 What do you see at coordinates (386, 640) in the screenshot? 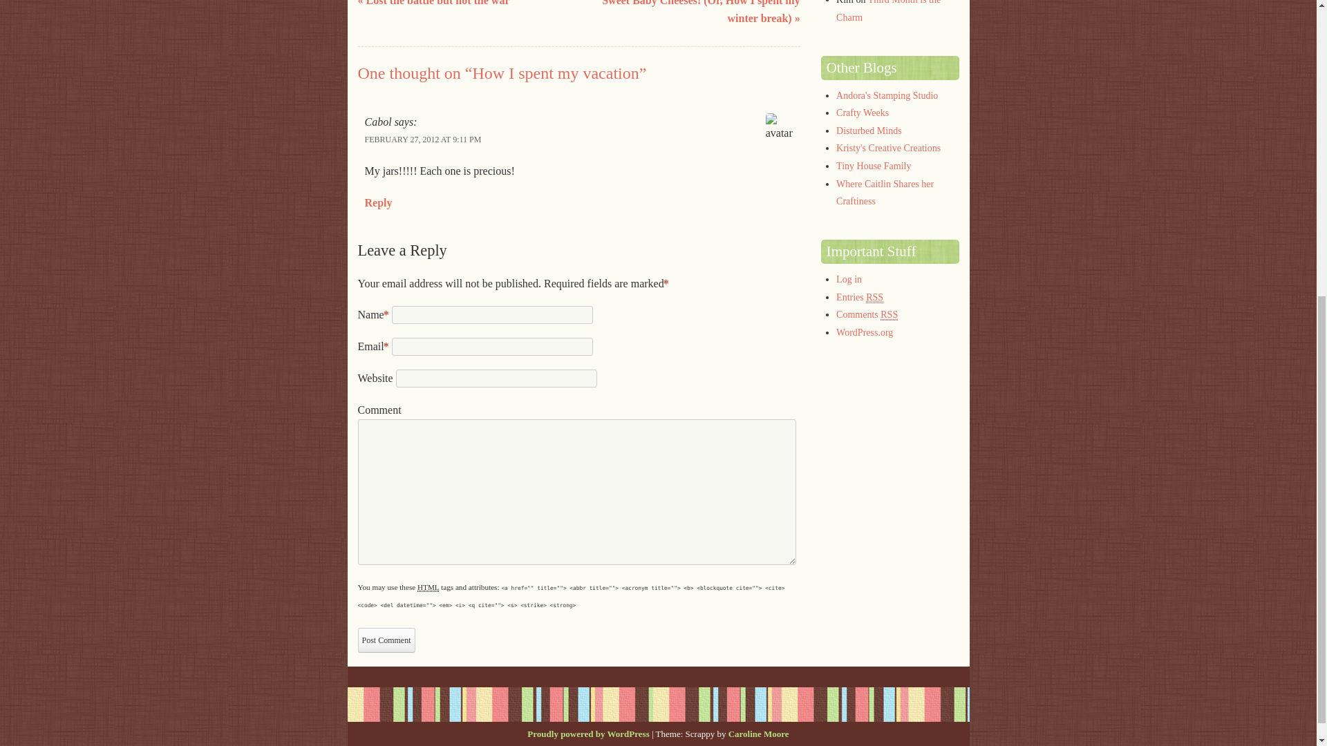
I see `Post Comment` at bounding box center [386, 640].